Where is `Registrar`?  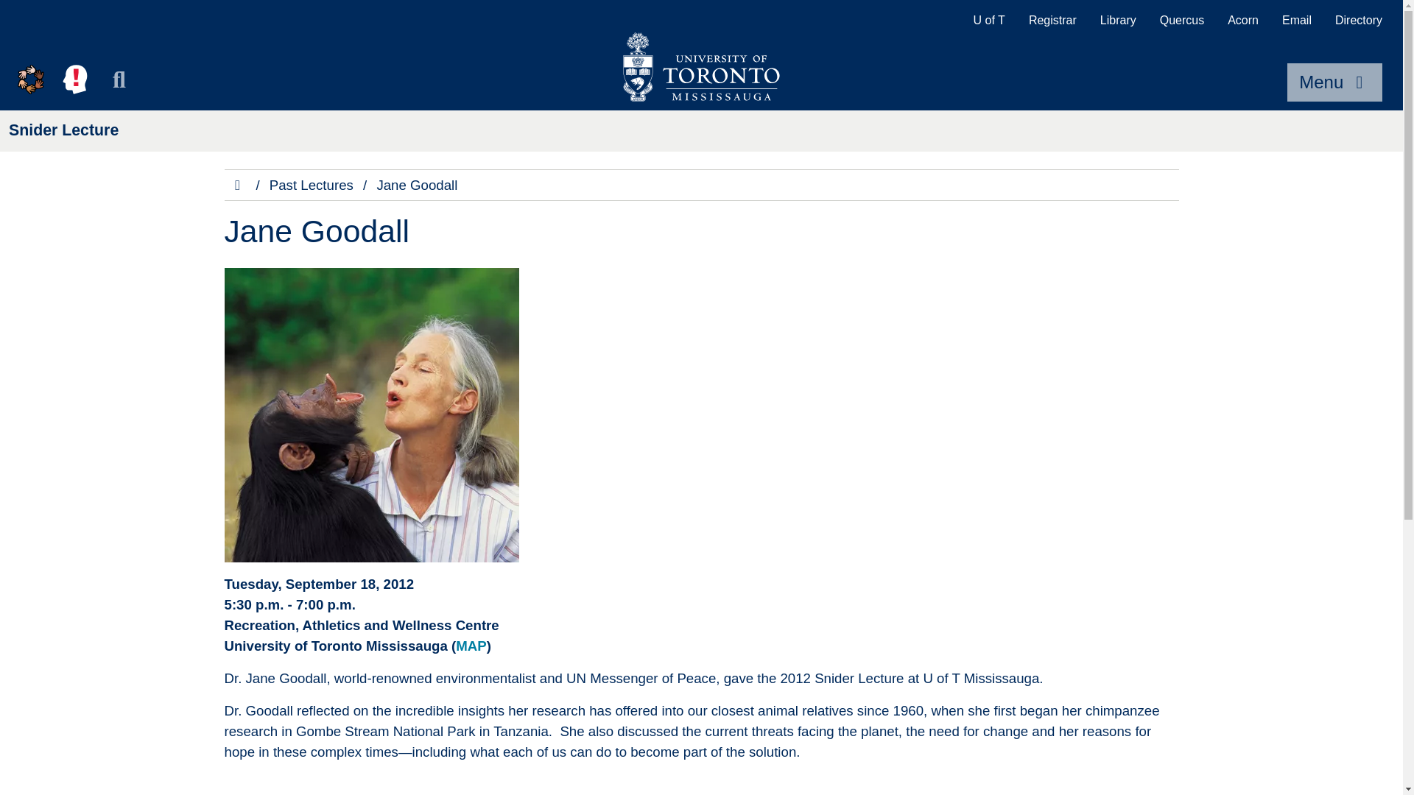 Registrar is located at coordinates (1052, 21).